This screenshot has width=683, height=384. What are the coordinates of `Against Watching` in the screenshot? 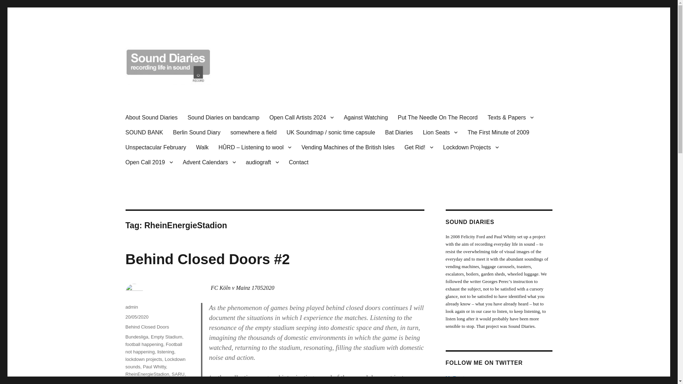 It's located at (366, 117).